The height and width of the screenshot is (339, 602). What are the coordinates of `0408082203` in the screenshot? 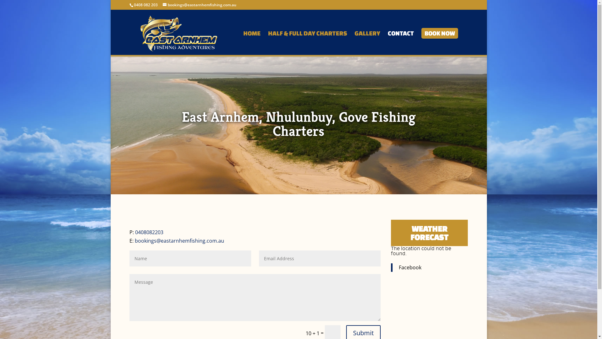 It's located at (149, 232).